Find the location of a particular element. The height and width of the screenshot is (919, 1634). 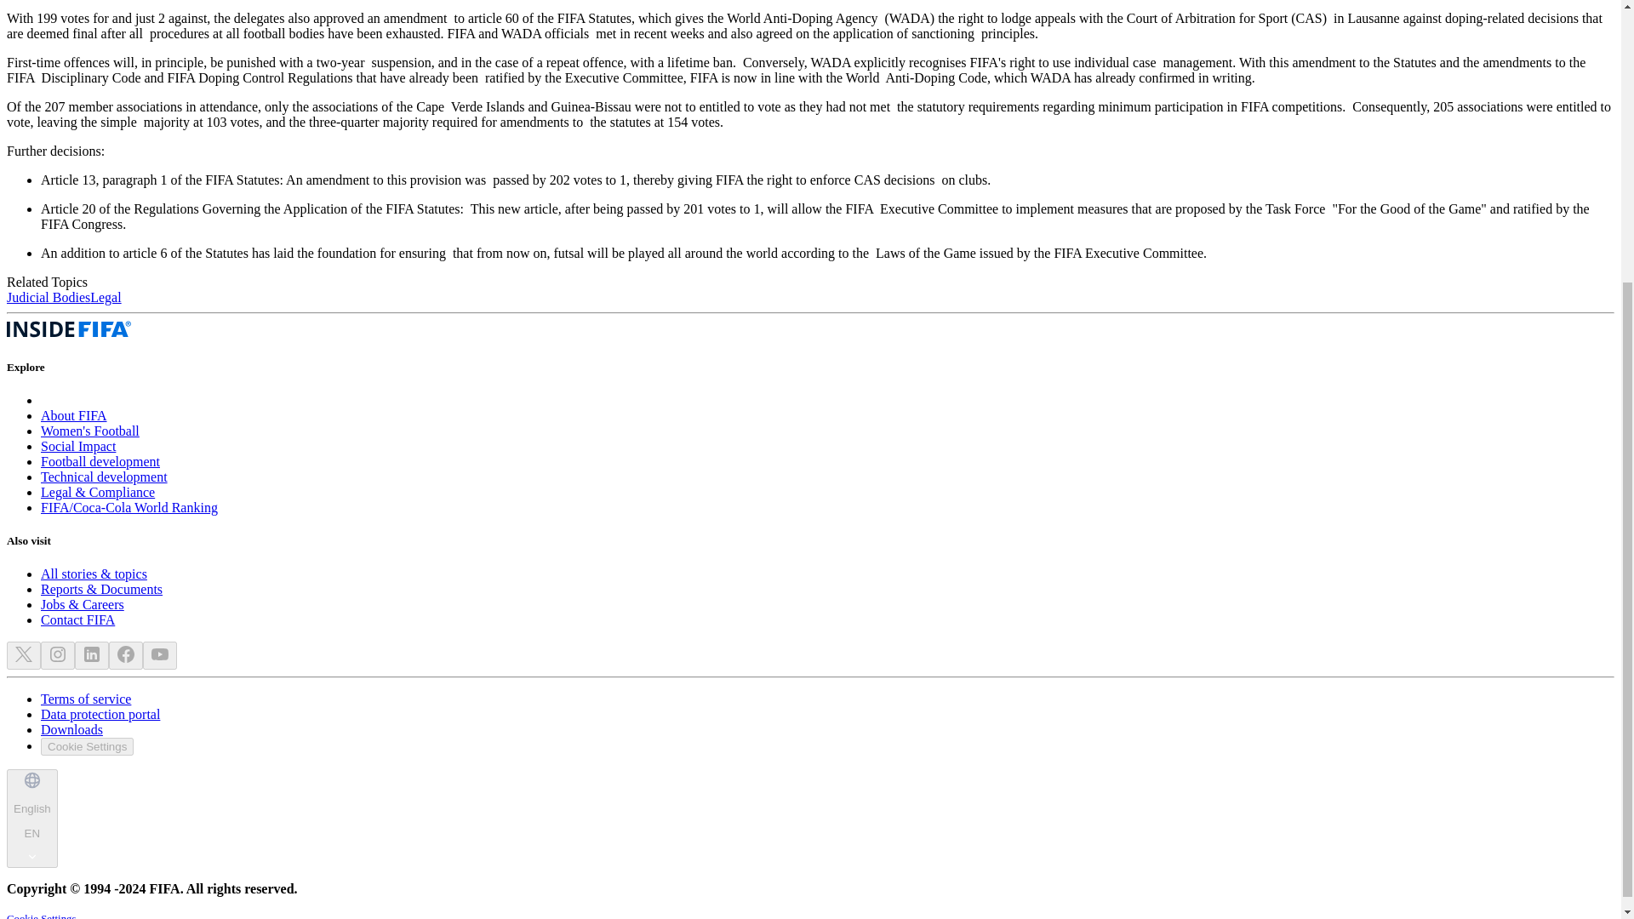

Football development is located at coordinates (100, 461).